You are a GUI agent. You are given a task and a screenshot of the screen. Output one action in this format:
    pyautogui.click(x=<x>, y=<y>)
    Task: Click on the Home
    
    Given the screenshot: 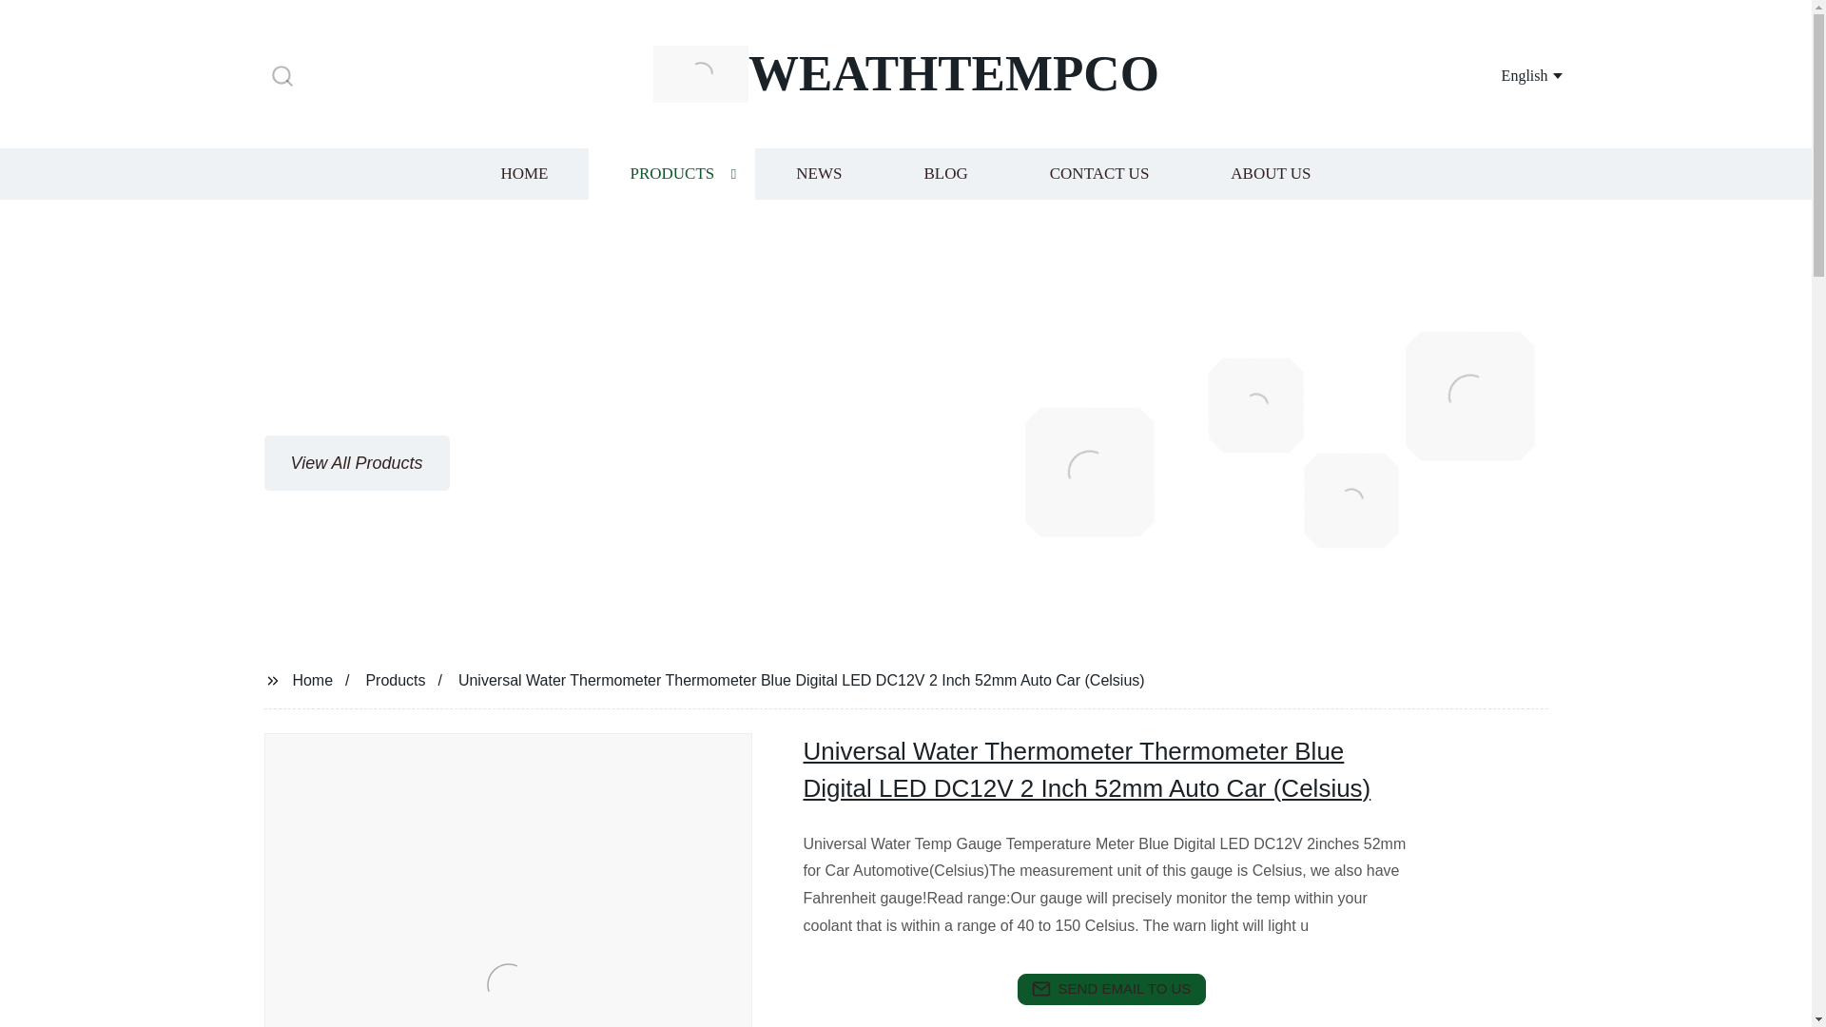 What is the action you would take?
    pyautogui.click(x=1099, y=173)
    